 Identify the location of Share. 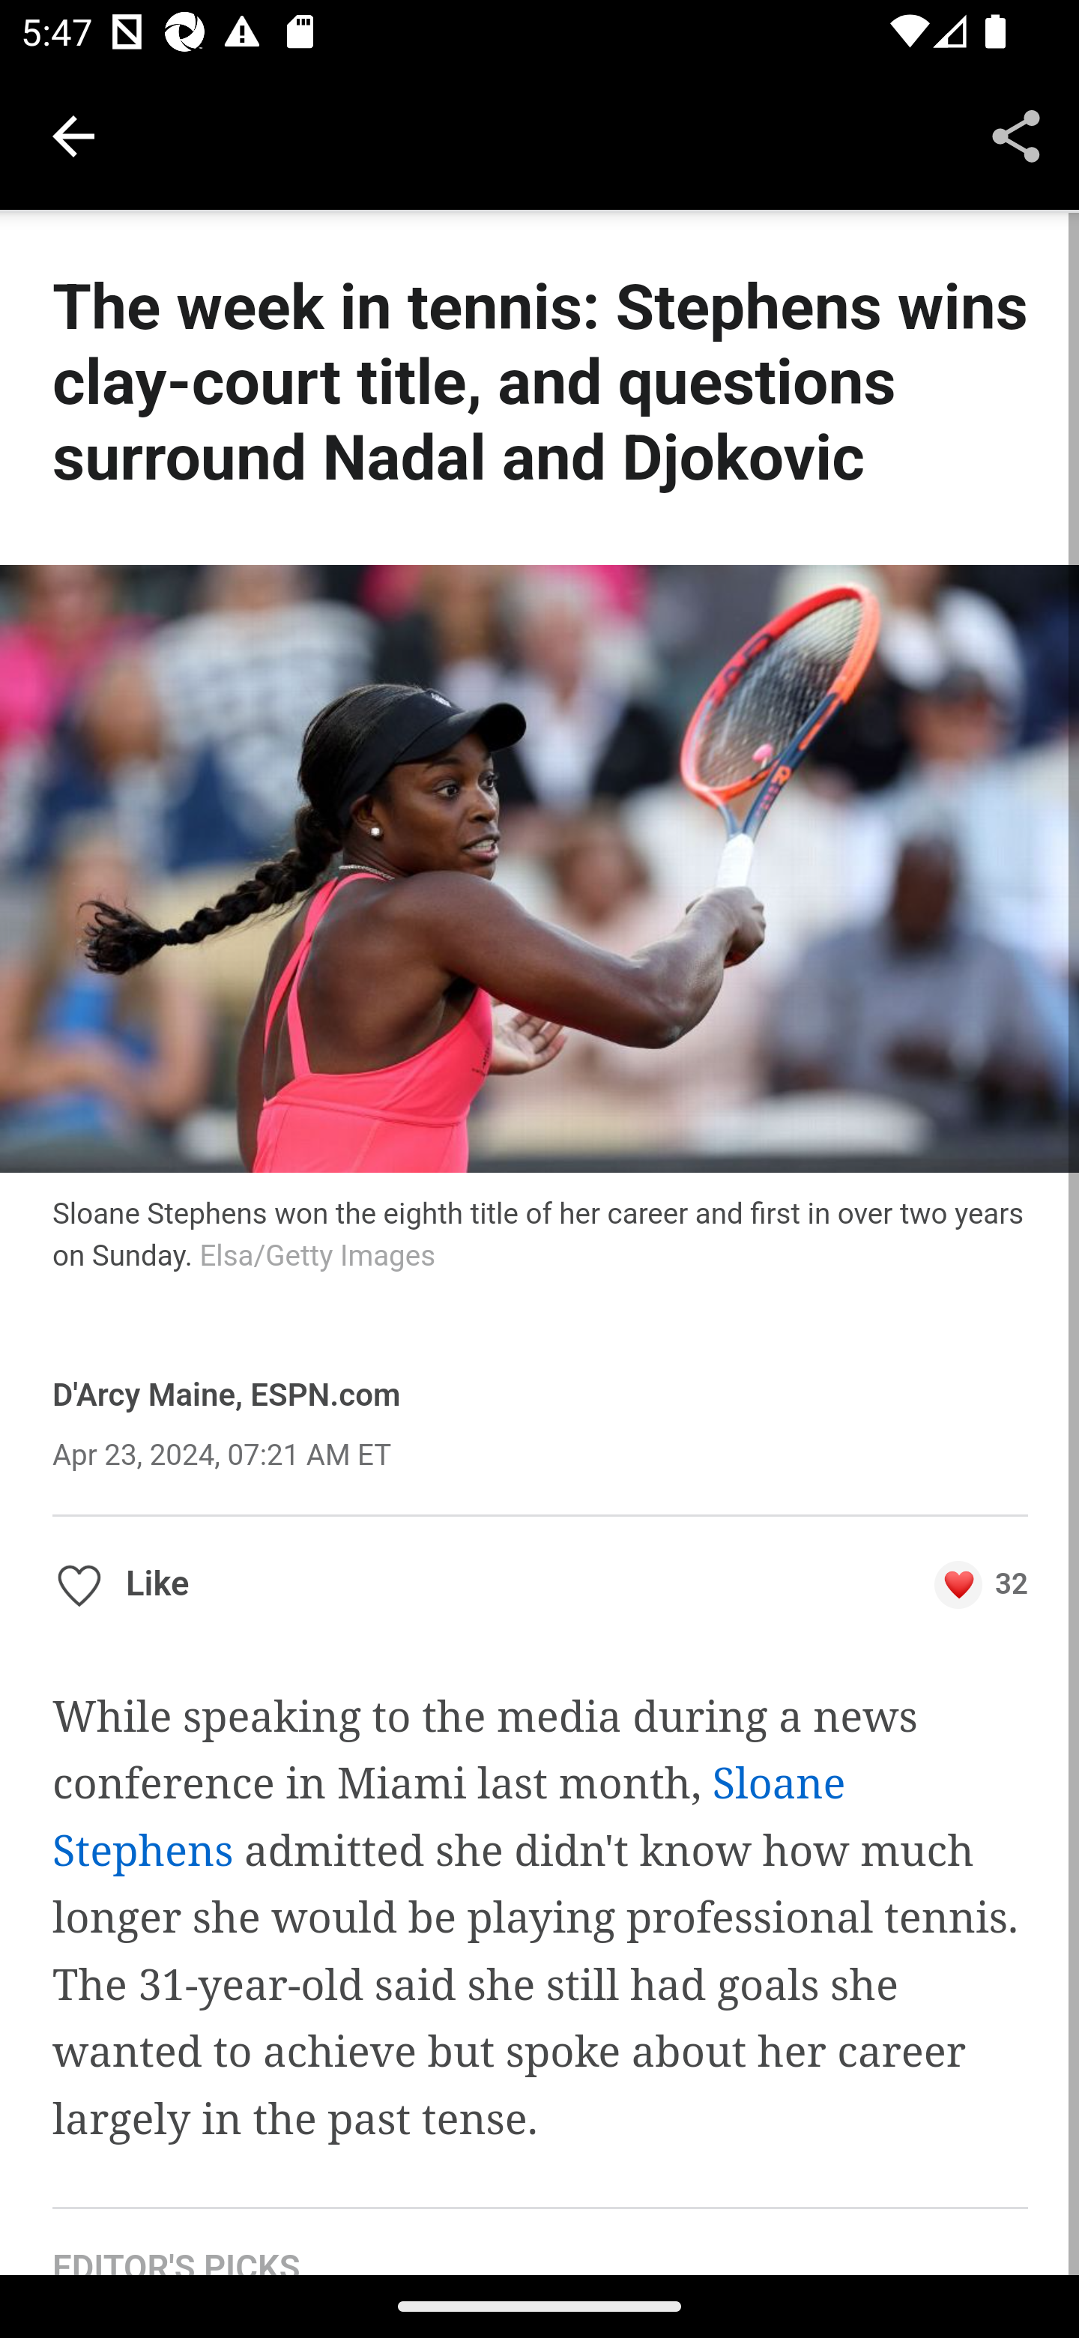
(1016, 135).